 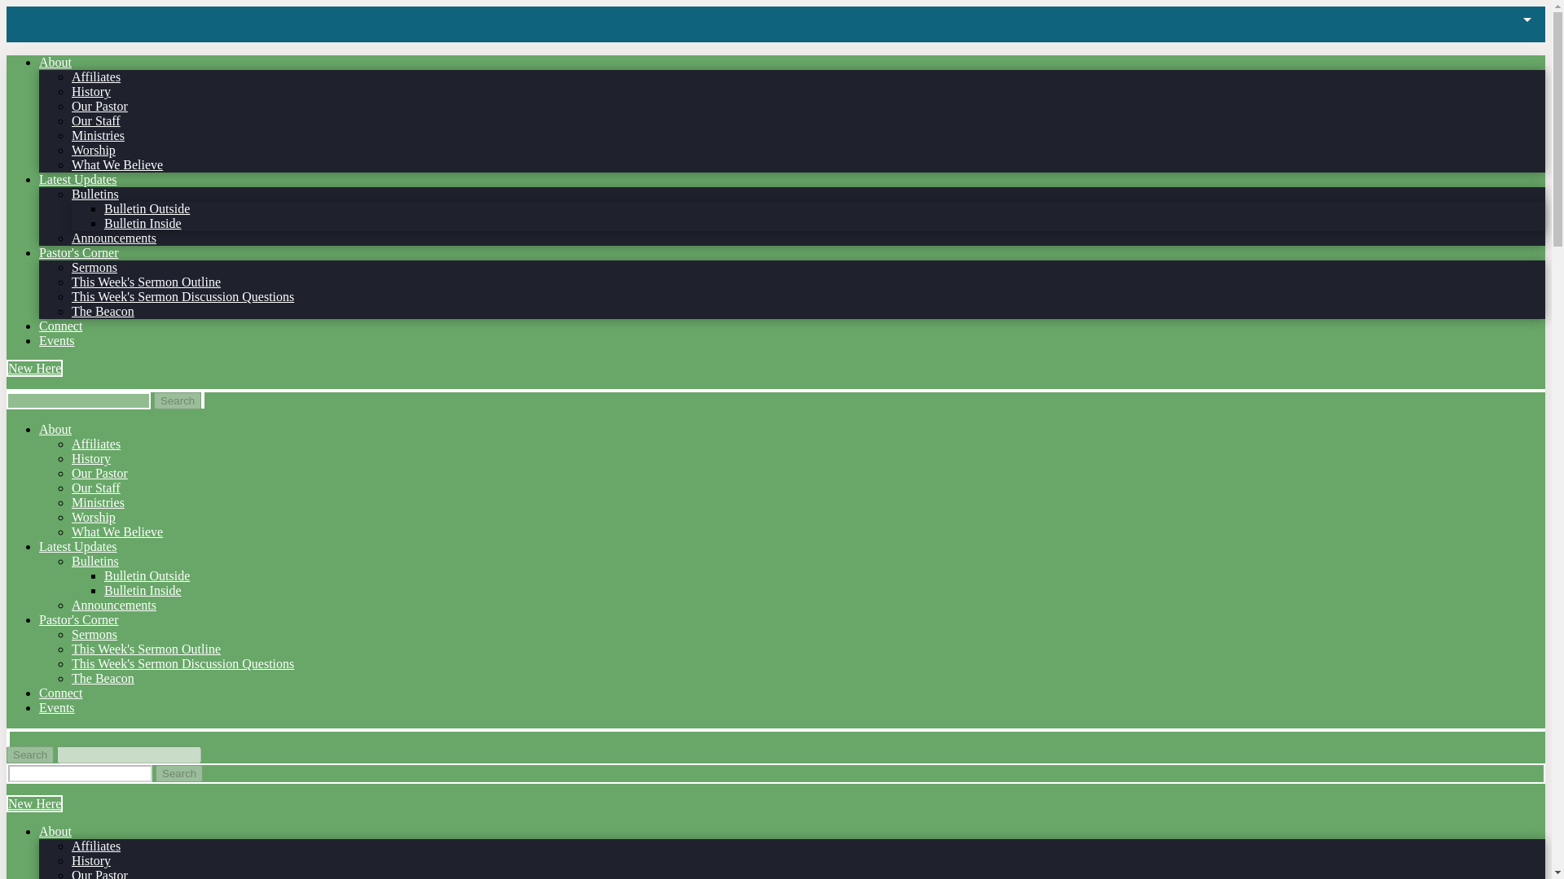 I want to click on Search, so click(x=178, y=400).